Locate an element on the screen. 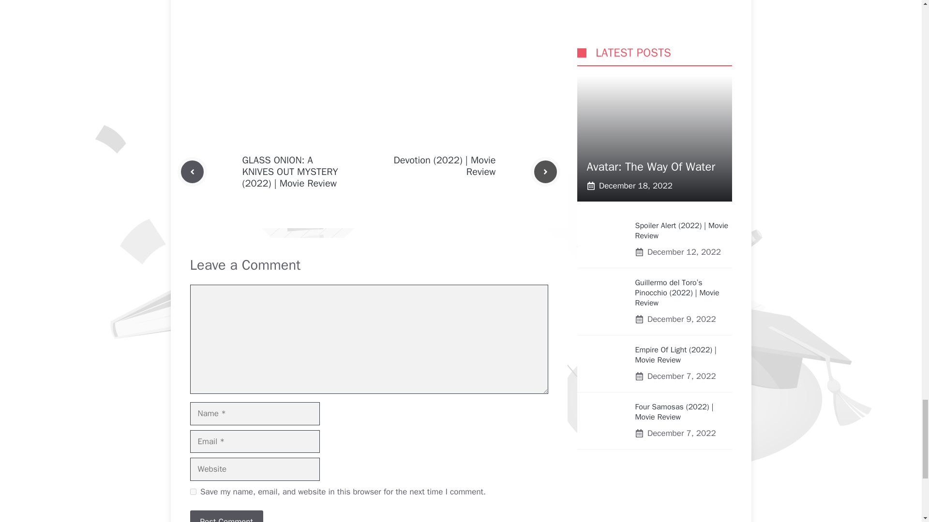 This screenshot has width=929, height=522. Violent Night - Official Trailer is located at coordinates (369, 43).